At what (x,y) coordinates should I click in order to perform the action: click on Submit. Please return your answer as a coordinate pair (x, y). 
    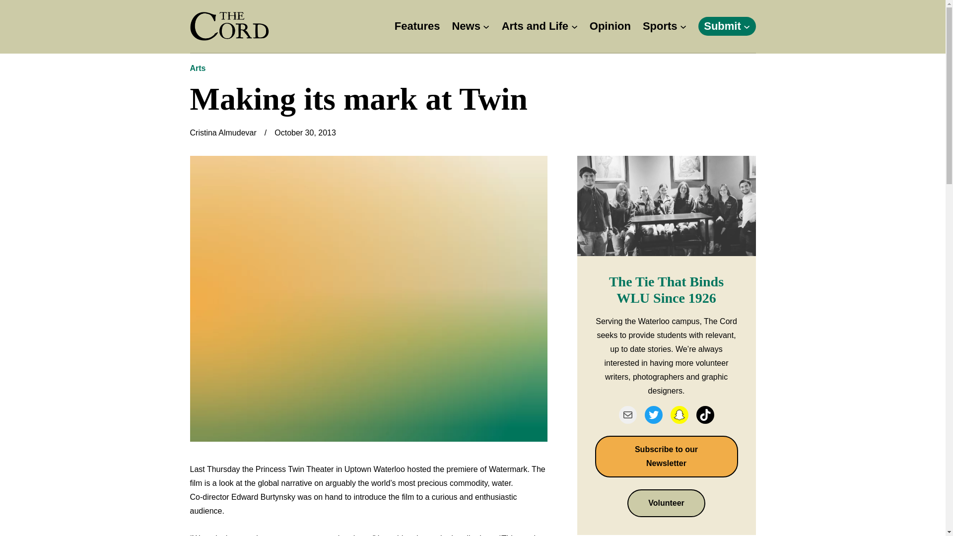
    Looking at the image, I should click on (723, 26).